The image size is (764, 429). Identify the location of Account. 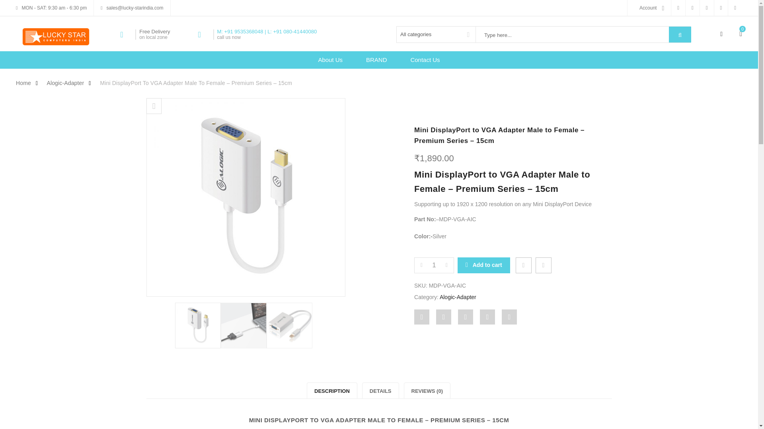
(649, 8).